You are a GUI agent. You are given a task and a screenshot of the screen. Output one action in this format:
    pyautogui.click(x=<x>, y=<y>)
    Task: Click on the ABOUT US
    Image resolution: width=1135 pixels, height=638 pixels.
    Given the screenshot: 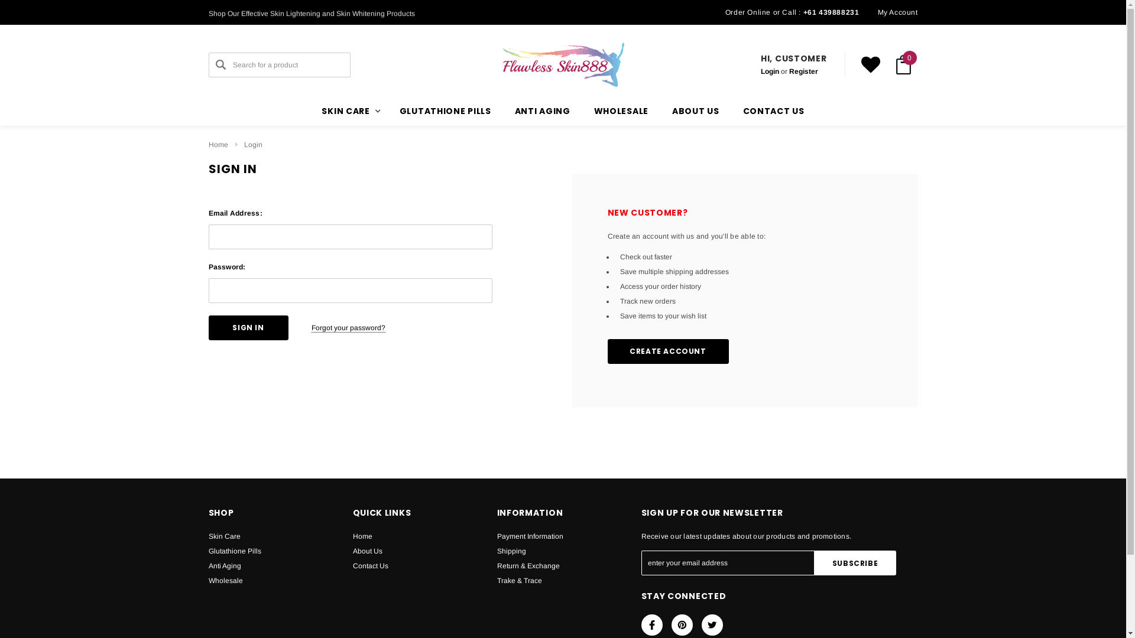 What is the action you would take?
    pyautogui.click(x=696, y=111)
    